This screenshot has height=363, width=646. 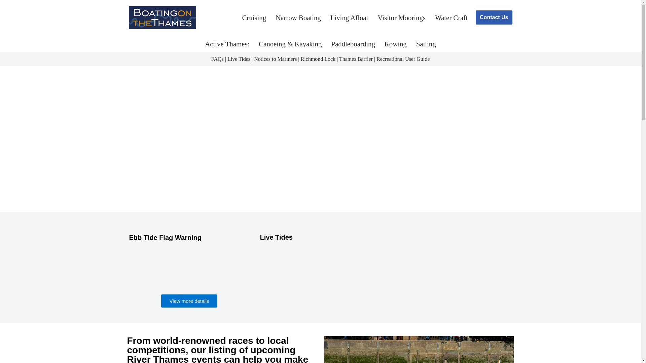 I want to click on Thames Barrier, so click(x=356, y=59).